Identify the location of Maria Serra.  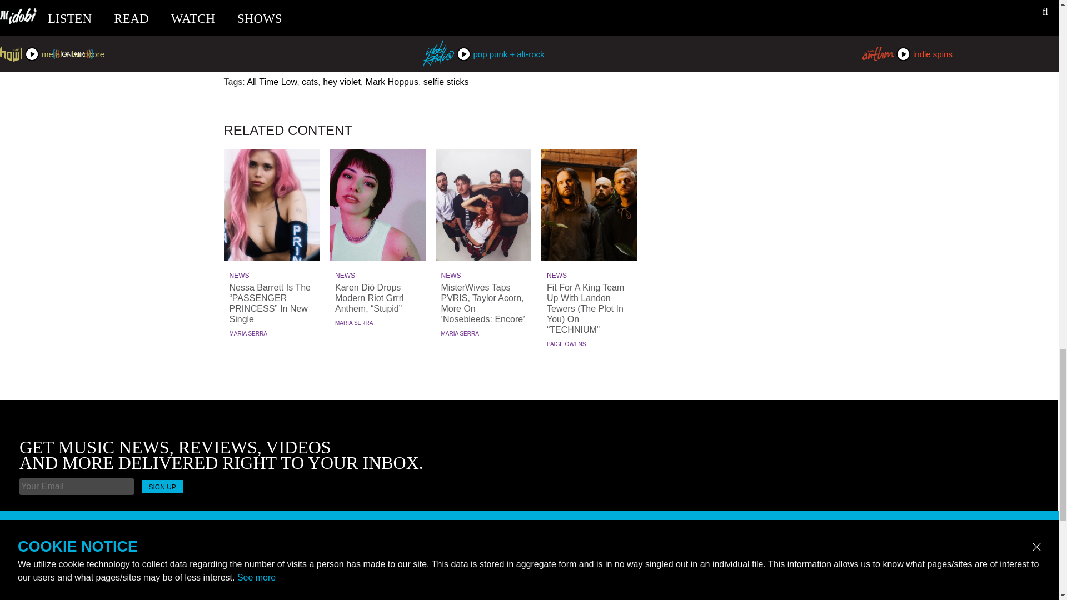
(248, 333).